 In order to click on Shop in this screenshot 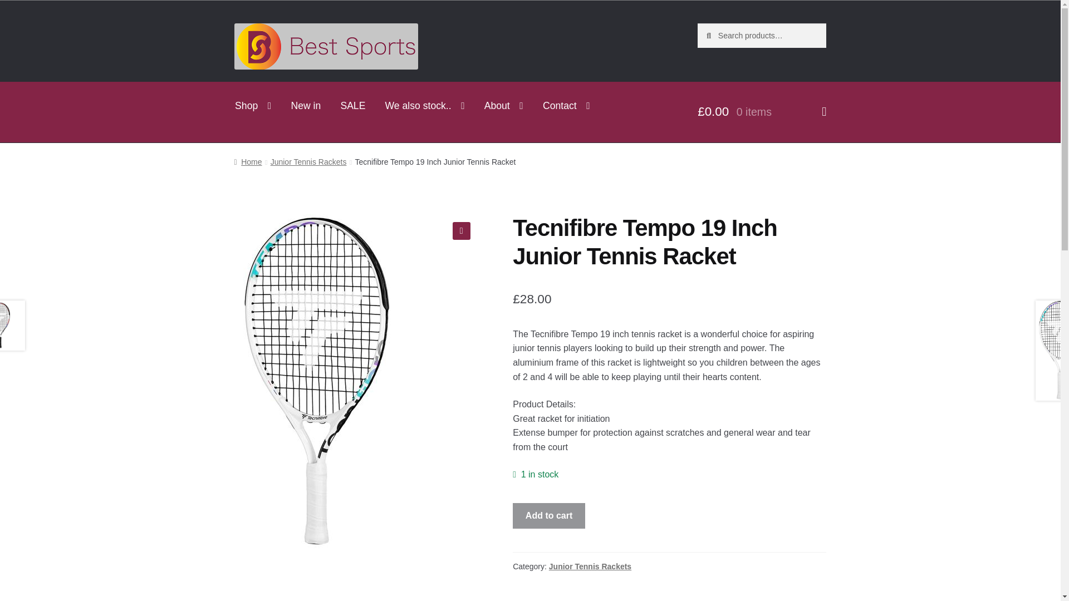, I will do `click(253, 105)`.